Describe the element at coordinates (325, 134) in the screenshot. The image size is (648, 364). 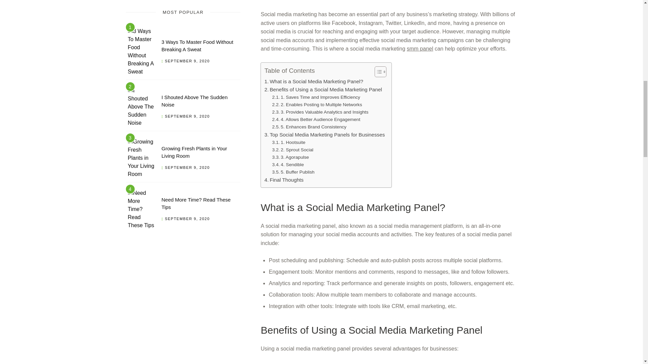
I see `Top Social Media Marketing Panels for Businesses` at that location.